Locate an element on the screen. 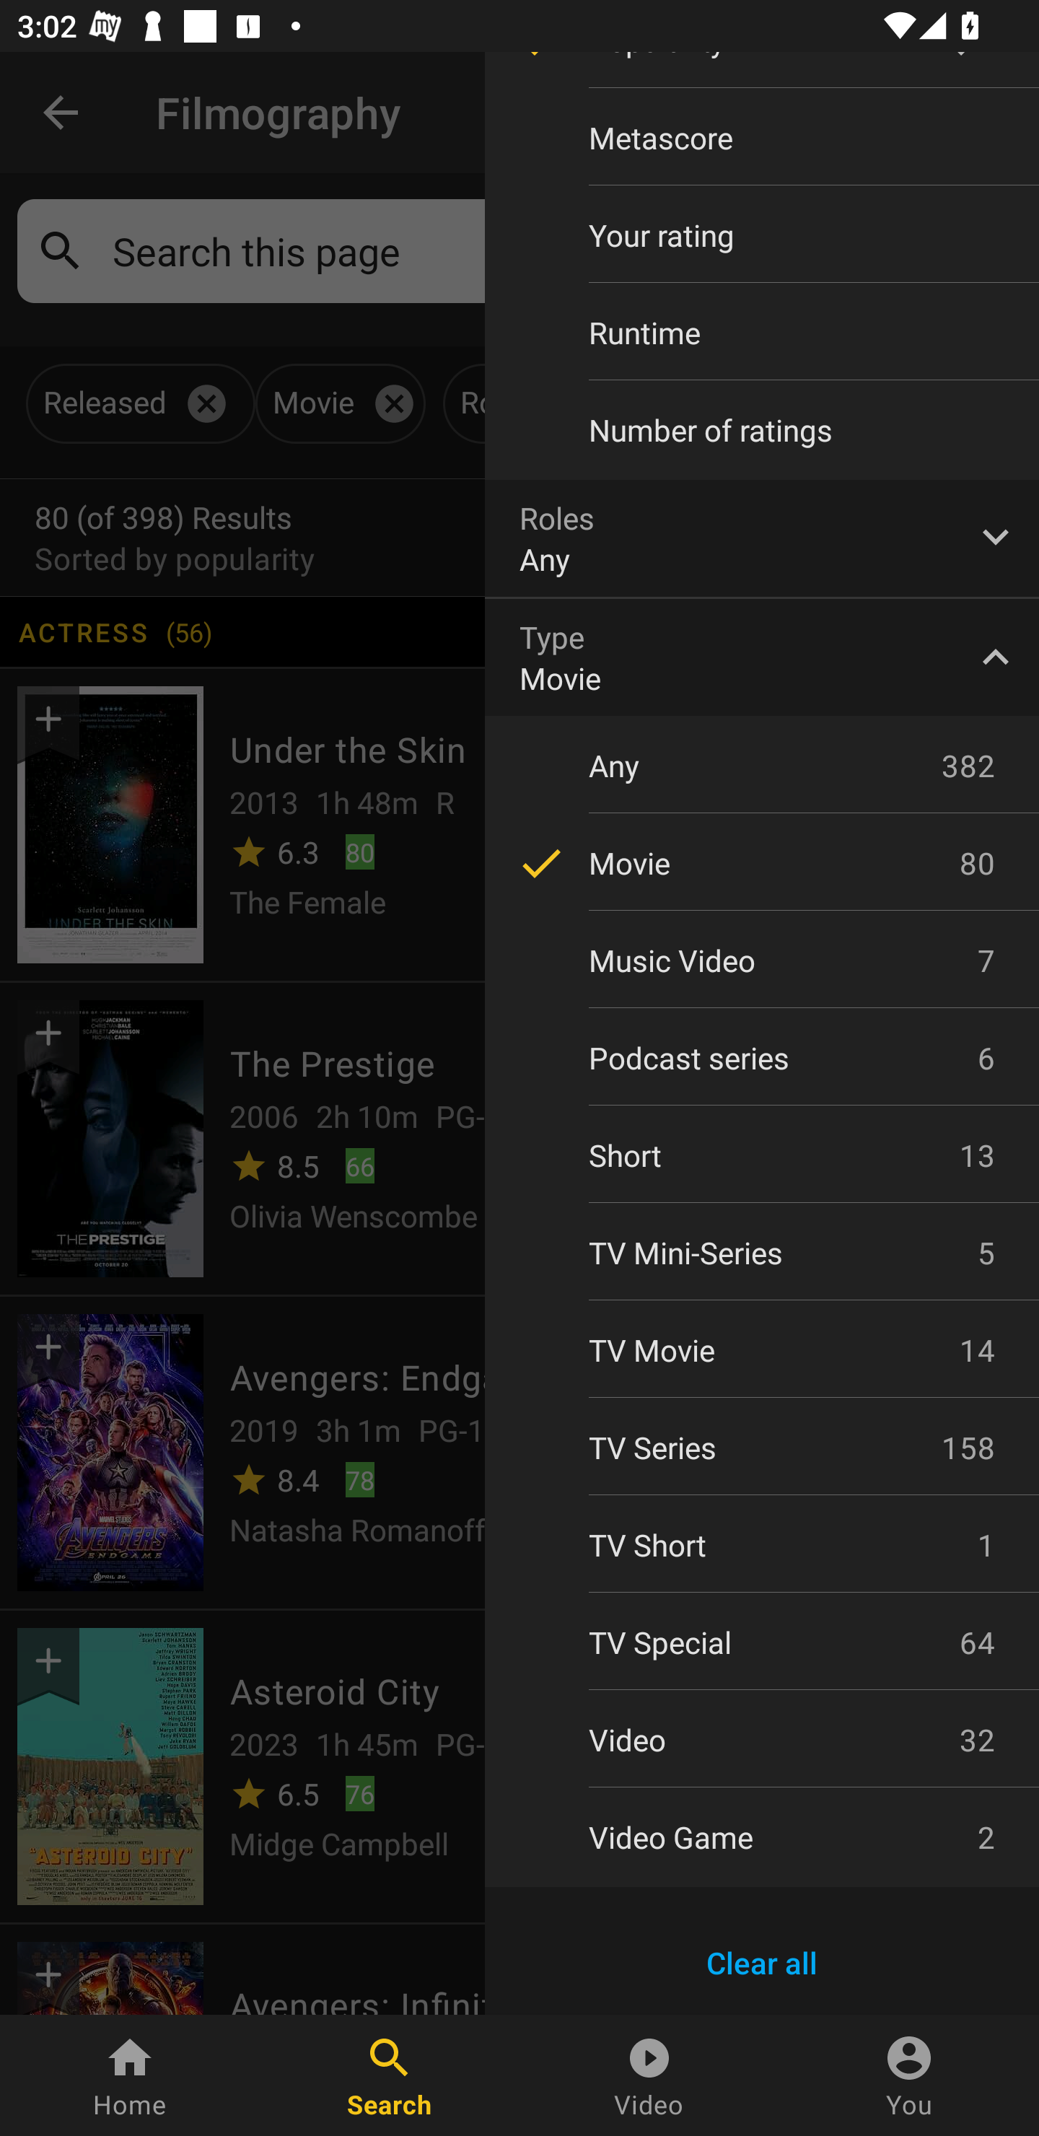  Short 13 is located at coordinates (762, 1155).